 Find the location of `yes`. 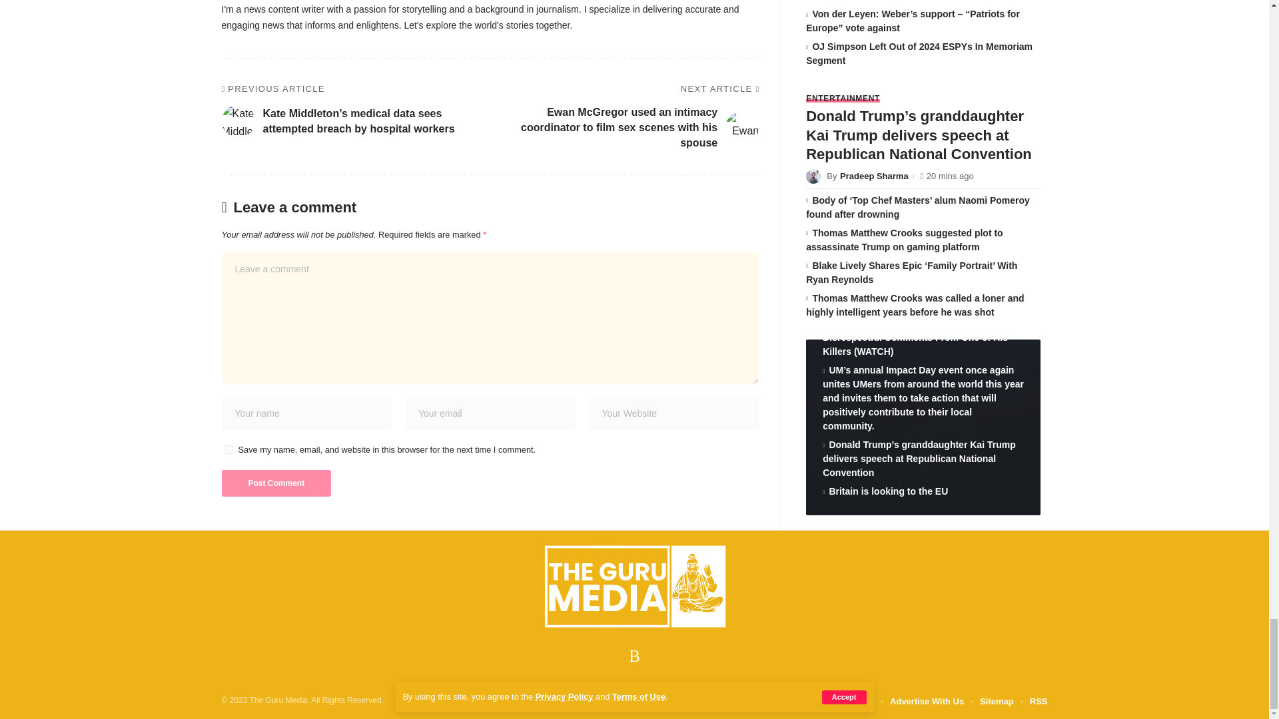

yes is located at coordinates (228, 449).